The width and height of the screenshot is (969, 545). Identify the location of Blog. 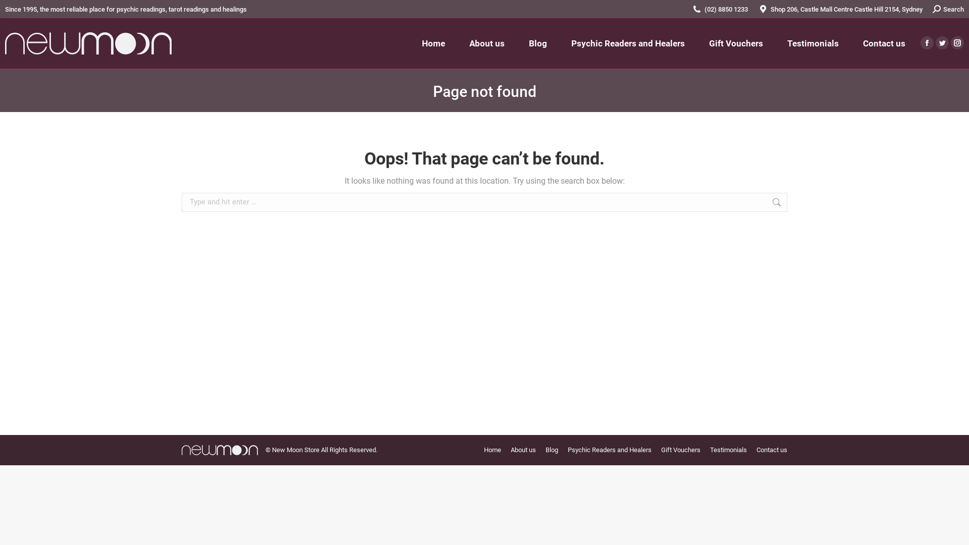
(552, 450).